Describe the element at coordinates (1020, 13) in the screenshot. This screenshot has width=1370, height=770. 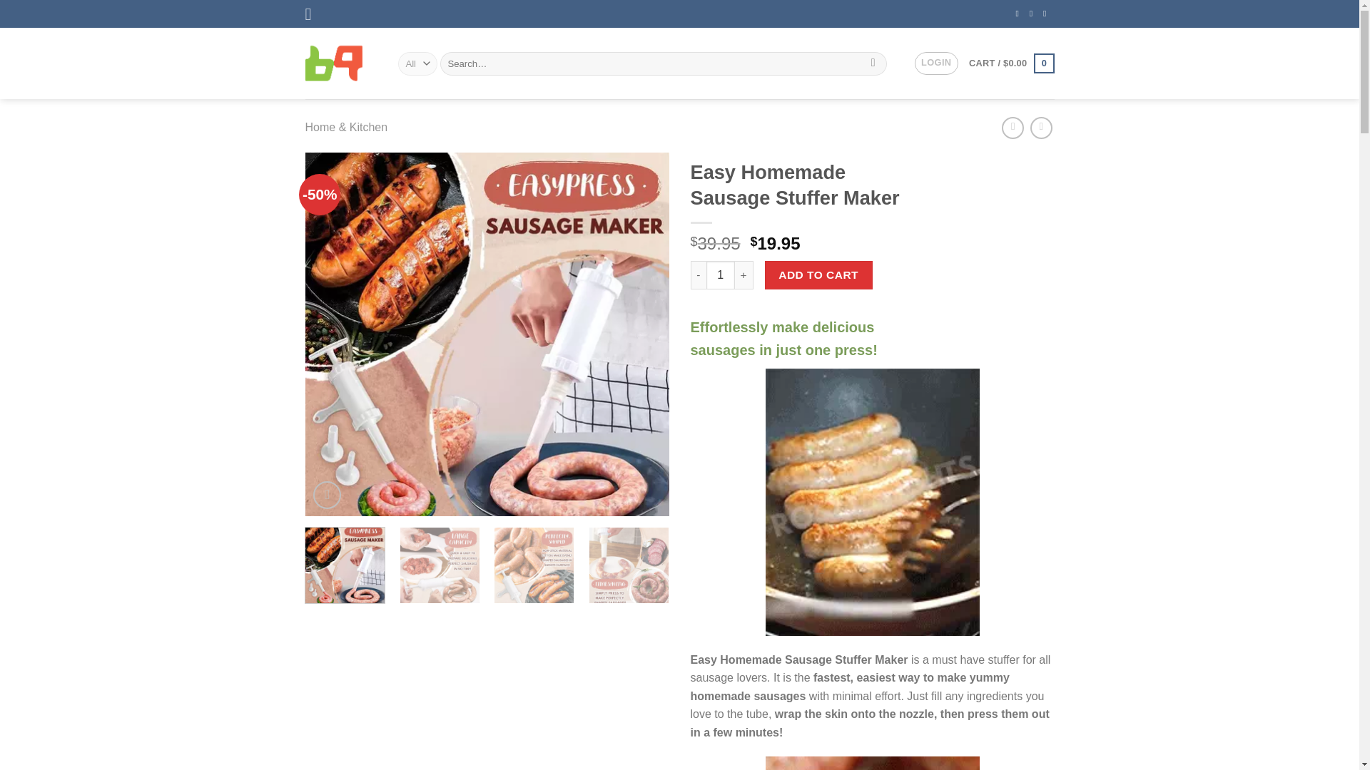
I see `Follow on Instagram` at that location.